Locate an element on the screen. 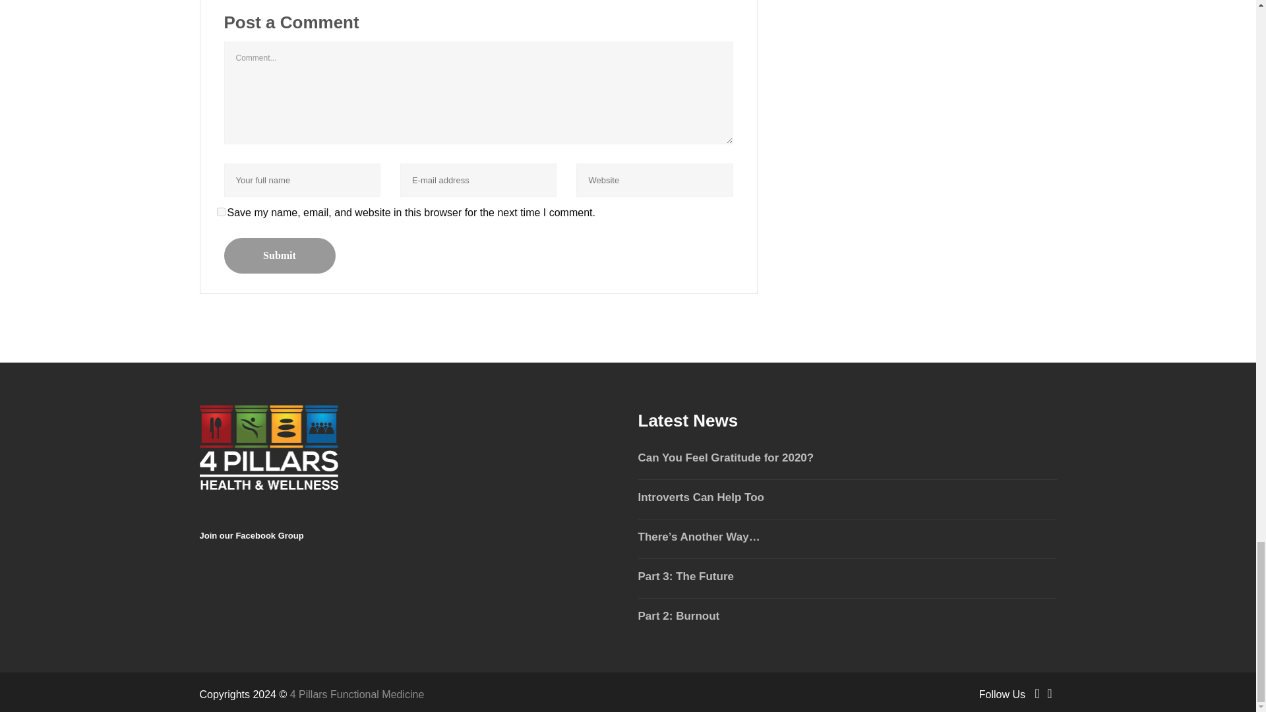 The width and height of the screenshot is (1266, 712). yes is located at coordinates (220, 212).